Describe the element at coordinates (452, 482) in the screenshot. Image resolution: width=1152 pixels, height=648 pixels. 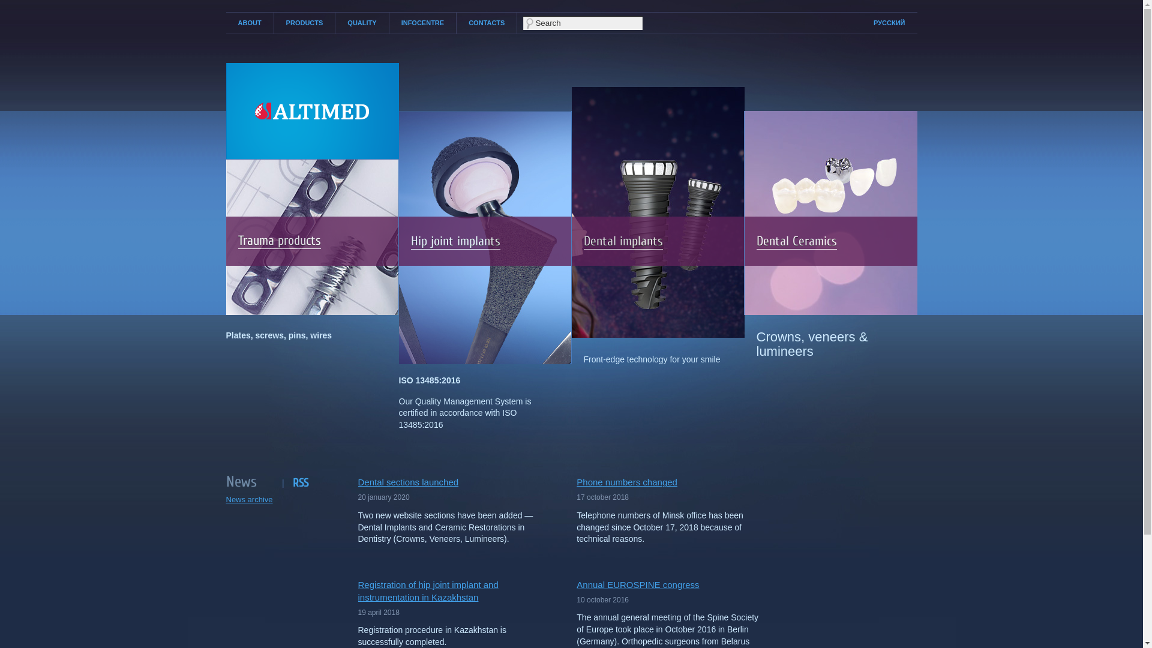
I see `Dental sections launched` at that location.